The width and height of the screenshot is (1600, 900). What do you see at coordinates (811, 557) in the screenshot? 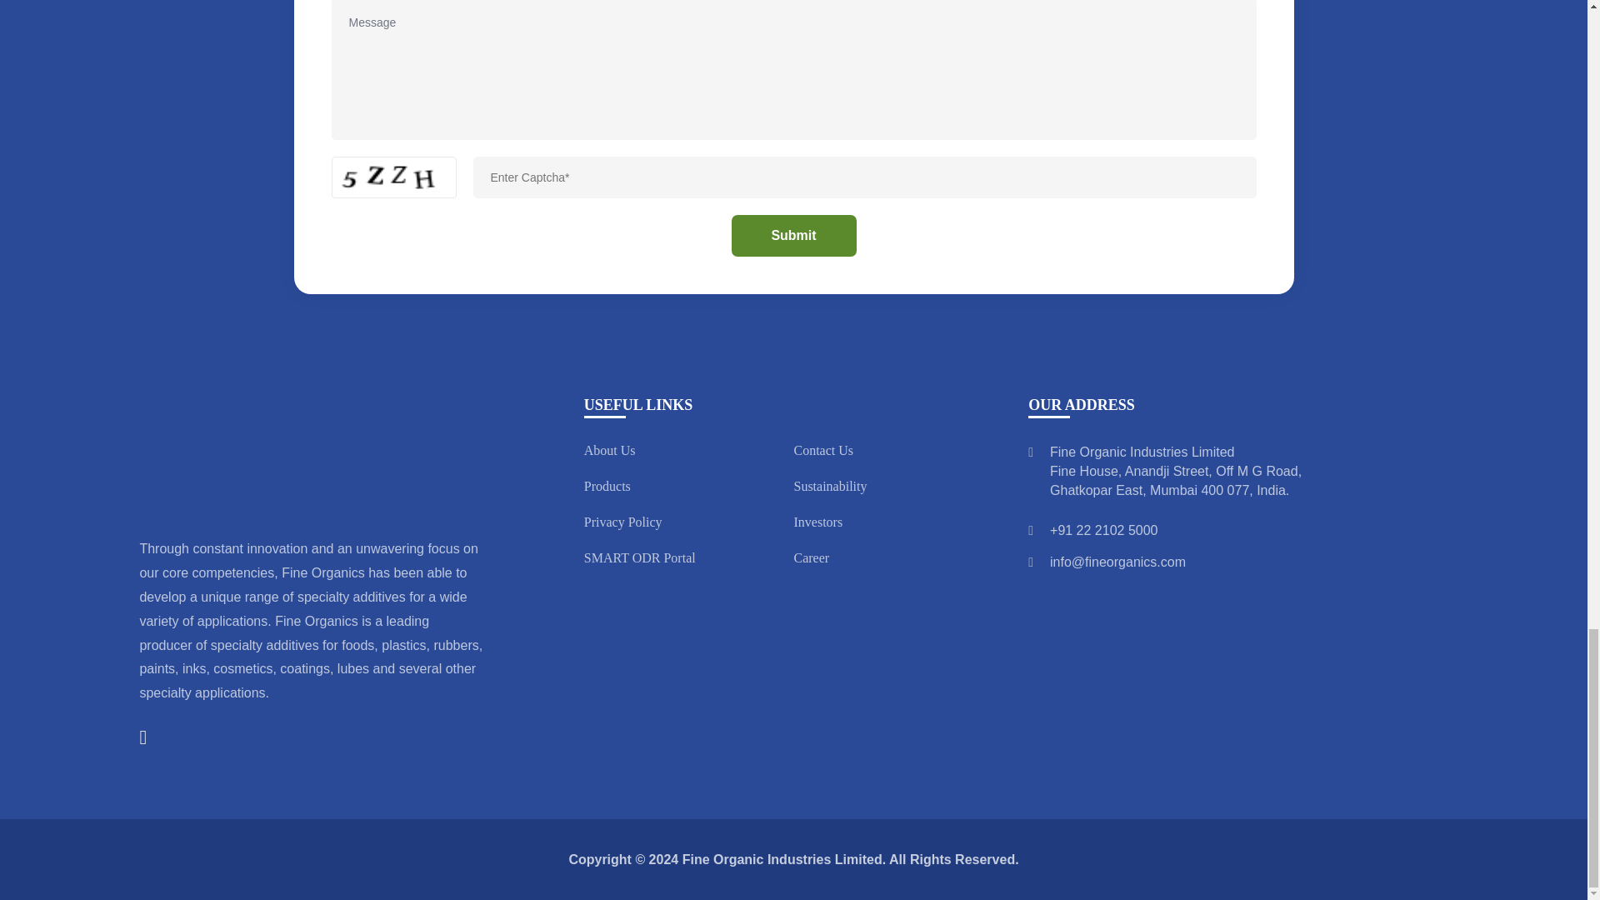
I see `Career` at bounding box center [811, 557].